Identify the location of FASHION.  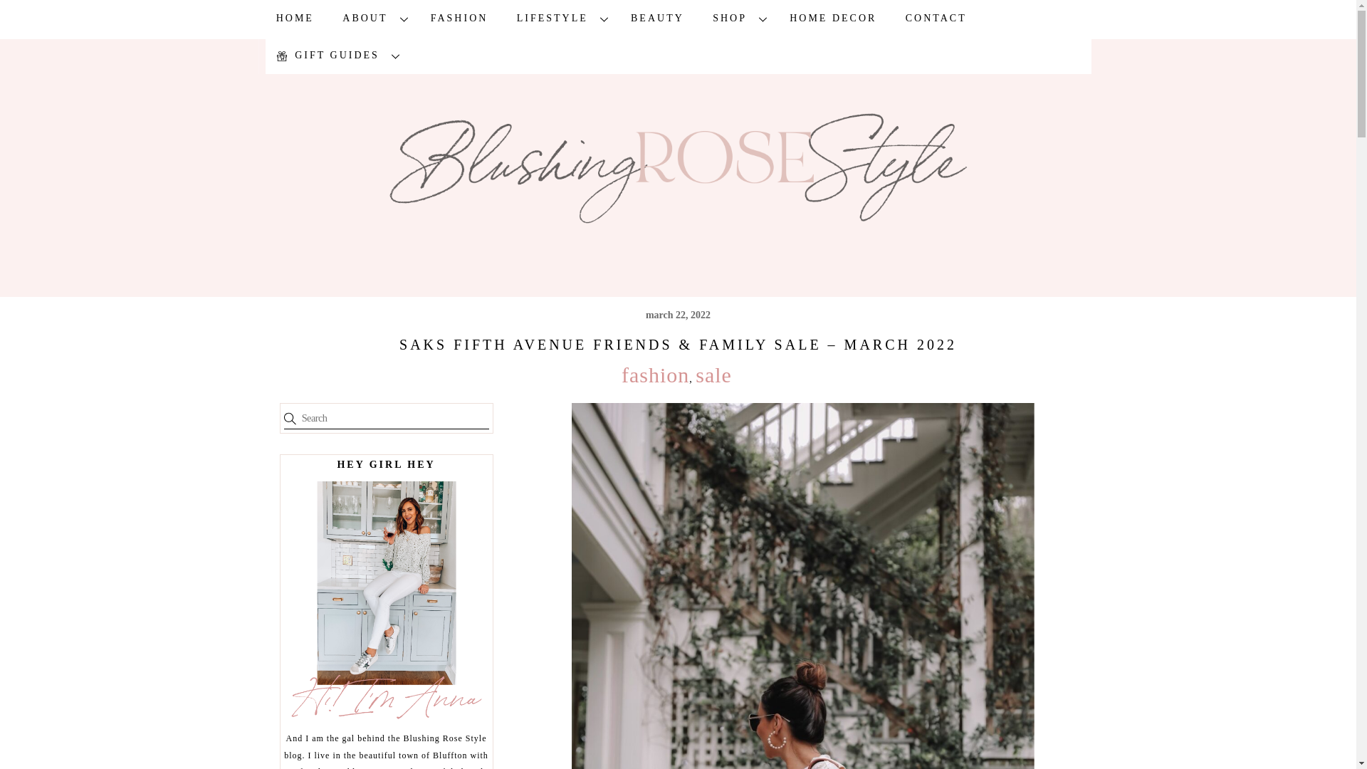
(459, 19).